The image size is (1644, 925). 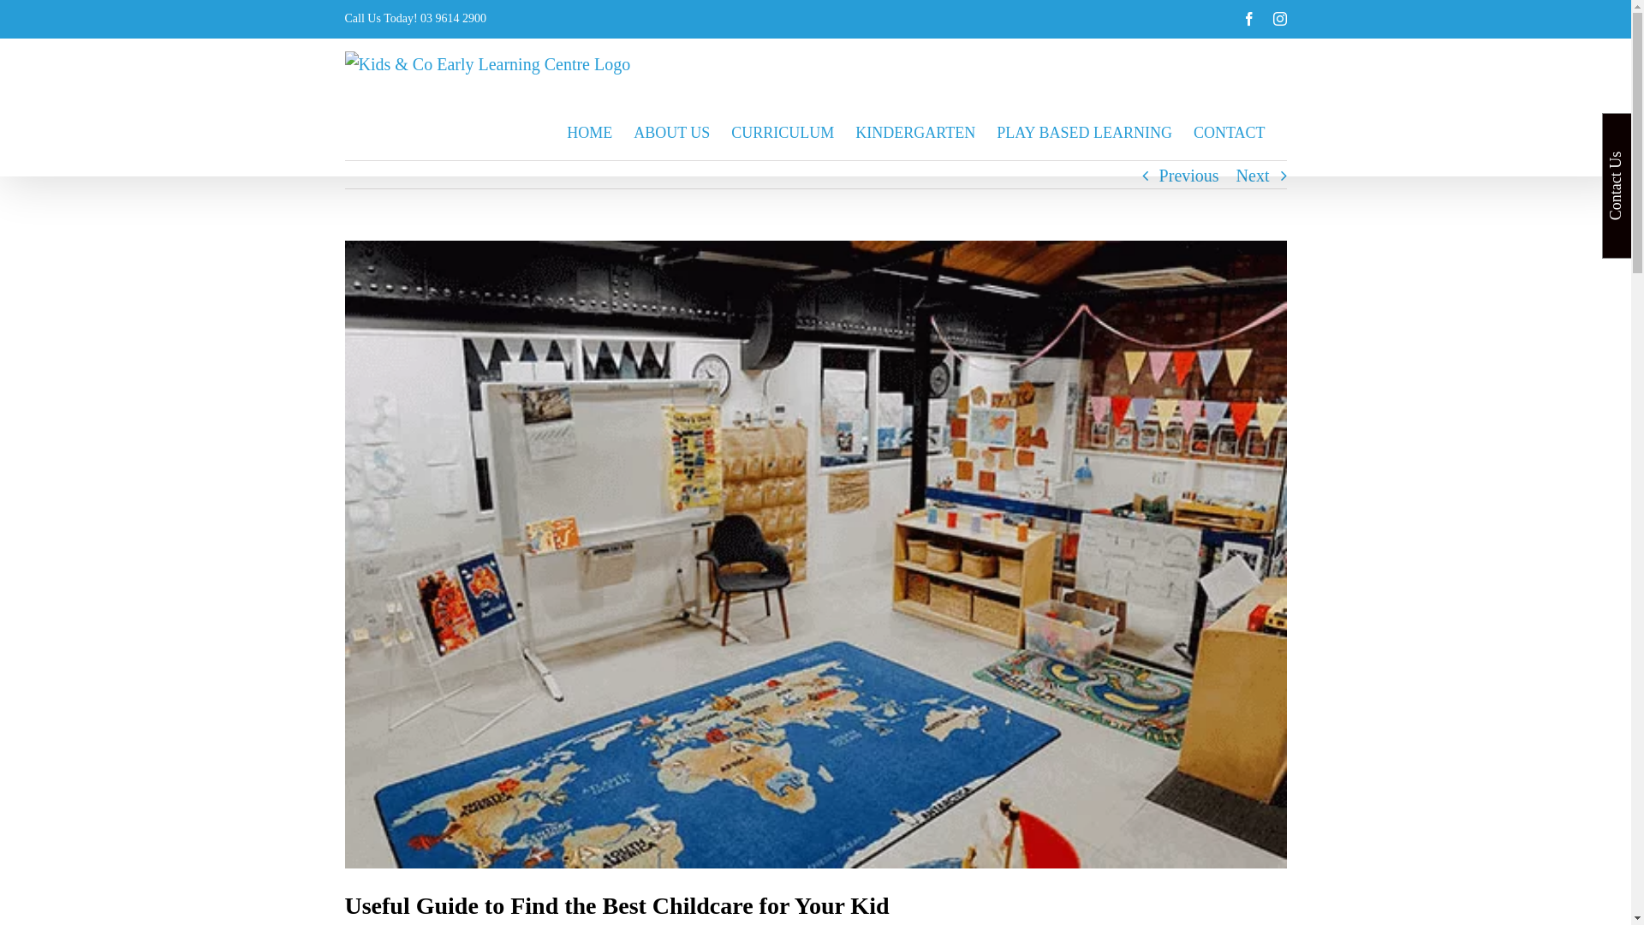 What do you see at coordinates (1254, 176) in the screenshot?
I see `Next` at bounding box center [1254, 176].